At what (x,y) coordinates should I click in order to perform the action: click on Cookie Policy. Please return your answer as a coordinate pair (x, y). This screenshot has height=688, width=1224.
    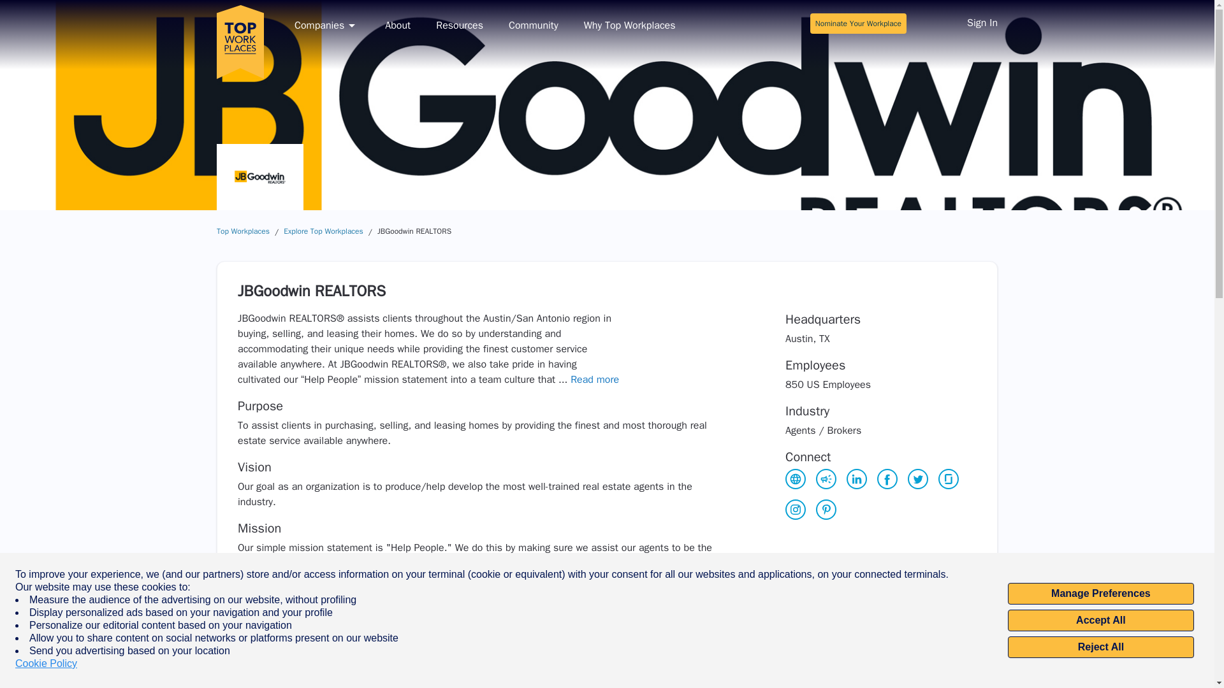
    Looking at the image, I should click on (46, 664).